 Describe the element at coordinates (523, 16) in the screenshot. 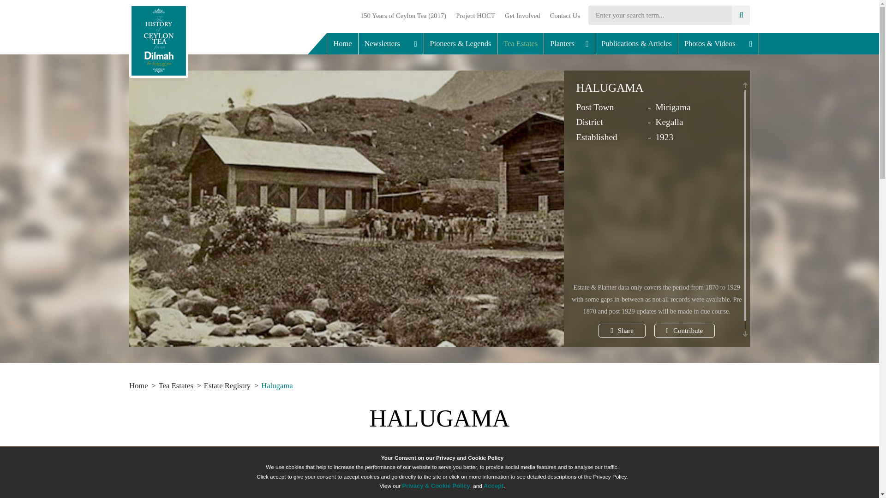

I see `Get Involved` at that location.